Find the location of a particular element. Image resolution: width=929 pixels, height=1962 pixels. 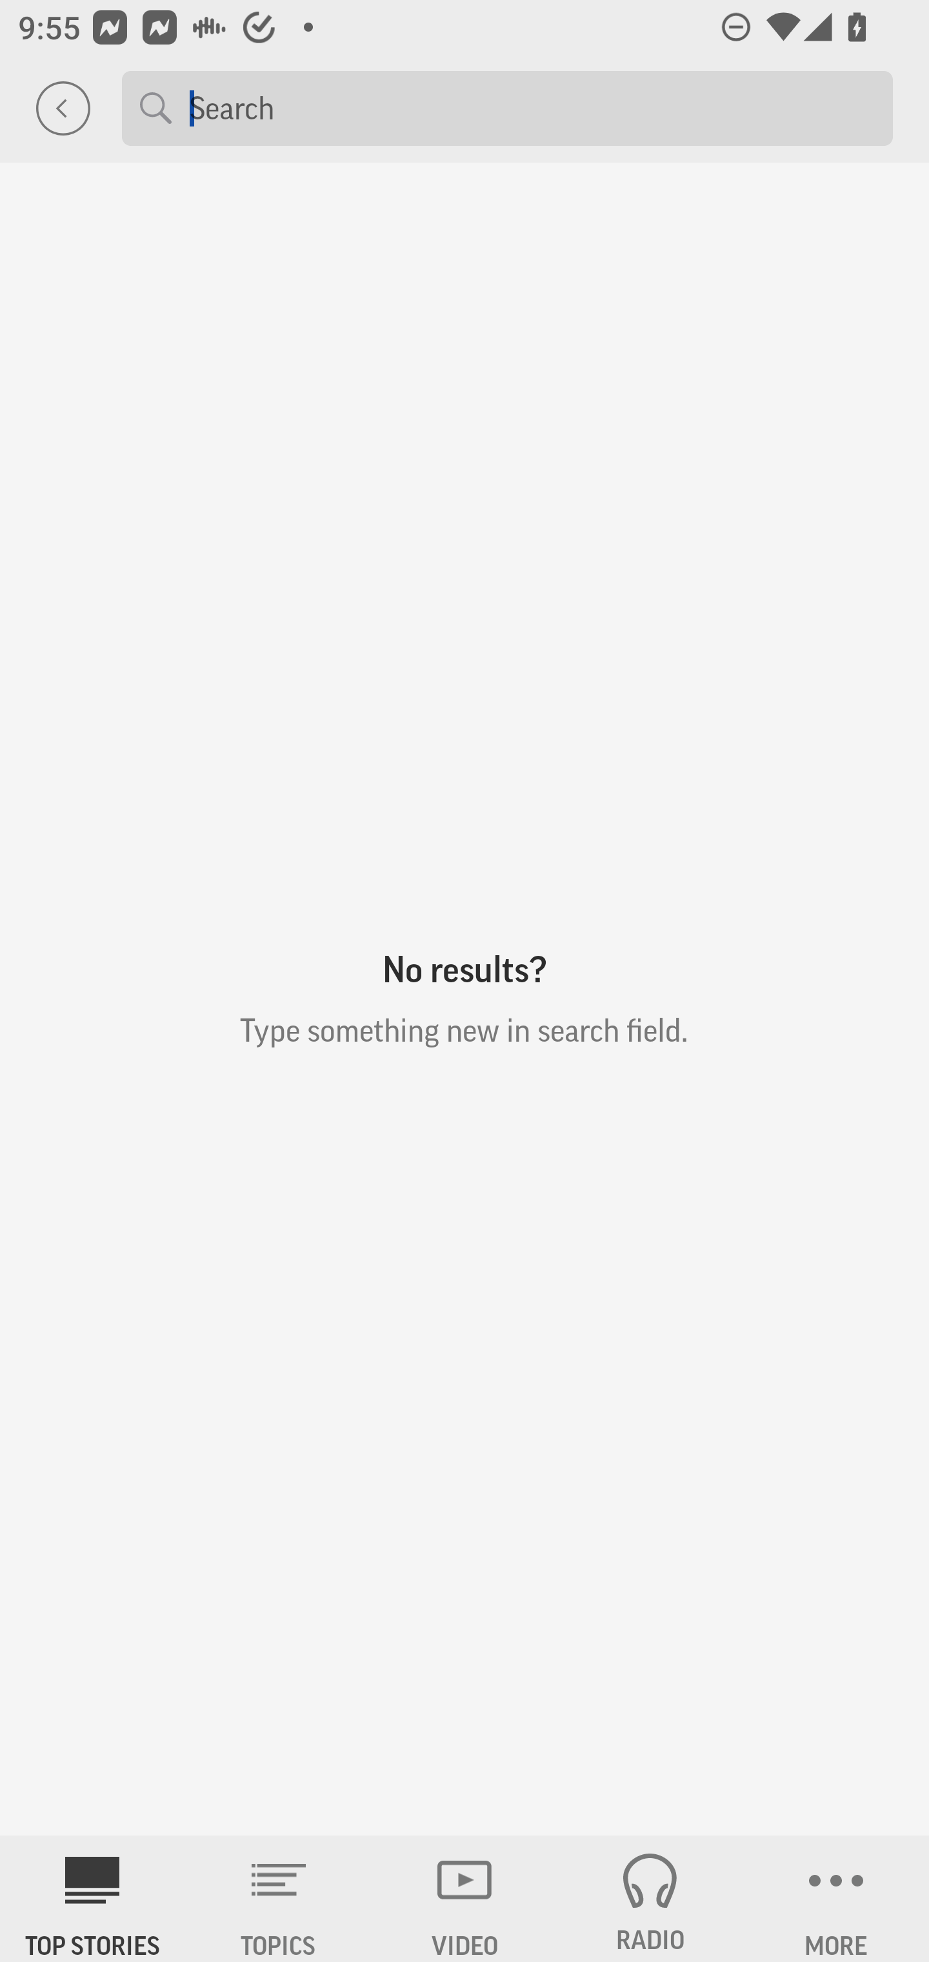

RADIO is located at coordinates (650, 1899).